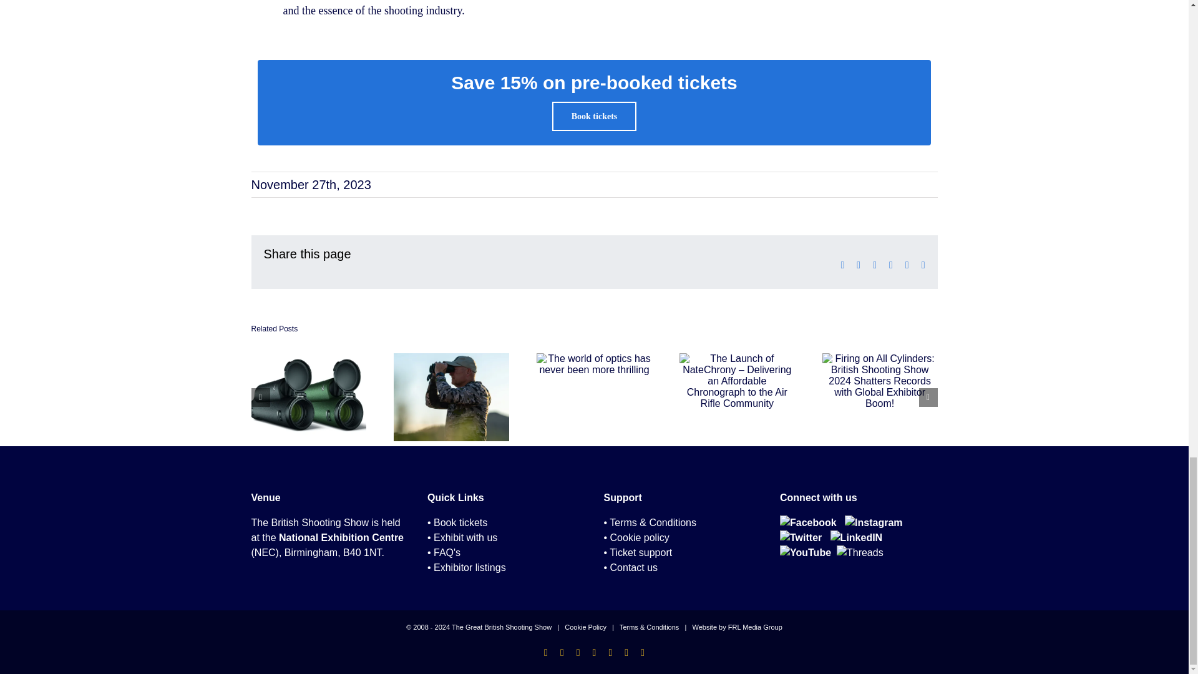 The image size is (1198, 674). What do you see at coordinates (807, 522) in the screenshot?
I see `Facebook` at bounding box center [807, 522].